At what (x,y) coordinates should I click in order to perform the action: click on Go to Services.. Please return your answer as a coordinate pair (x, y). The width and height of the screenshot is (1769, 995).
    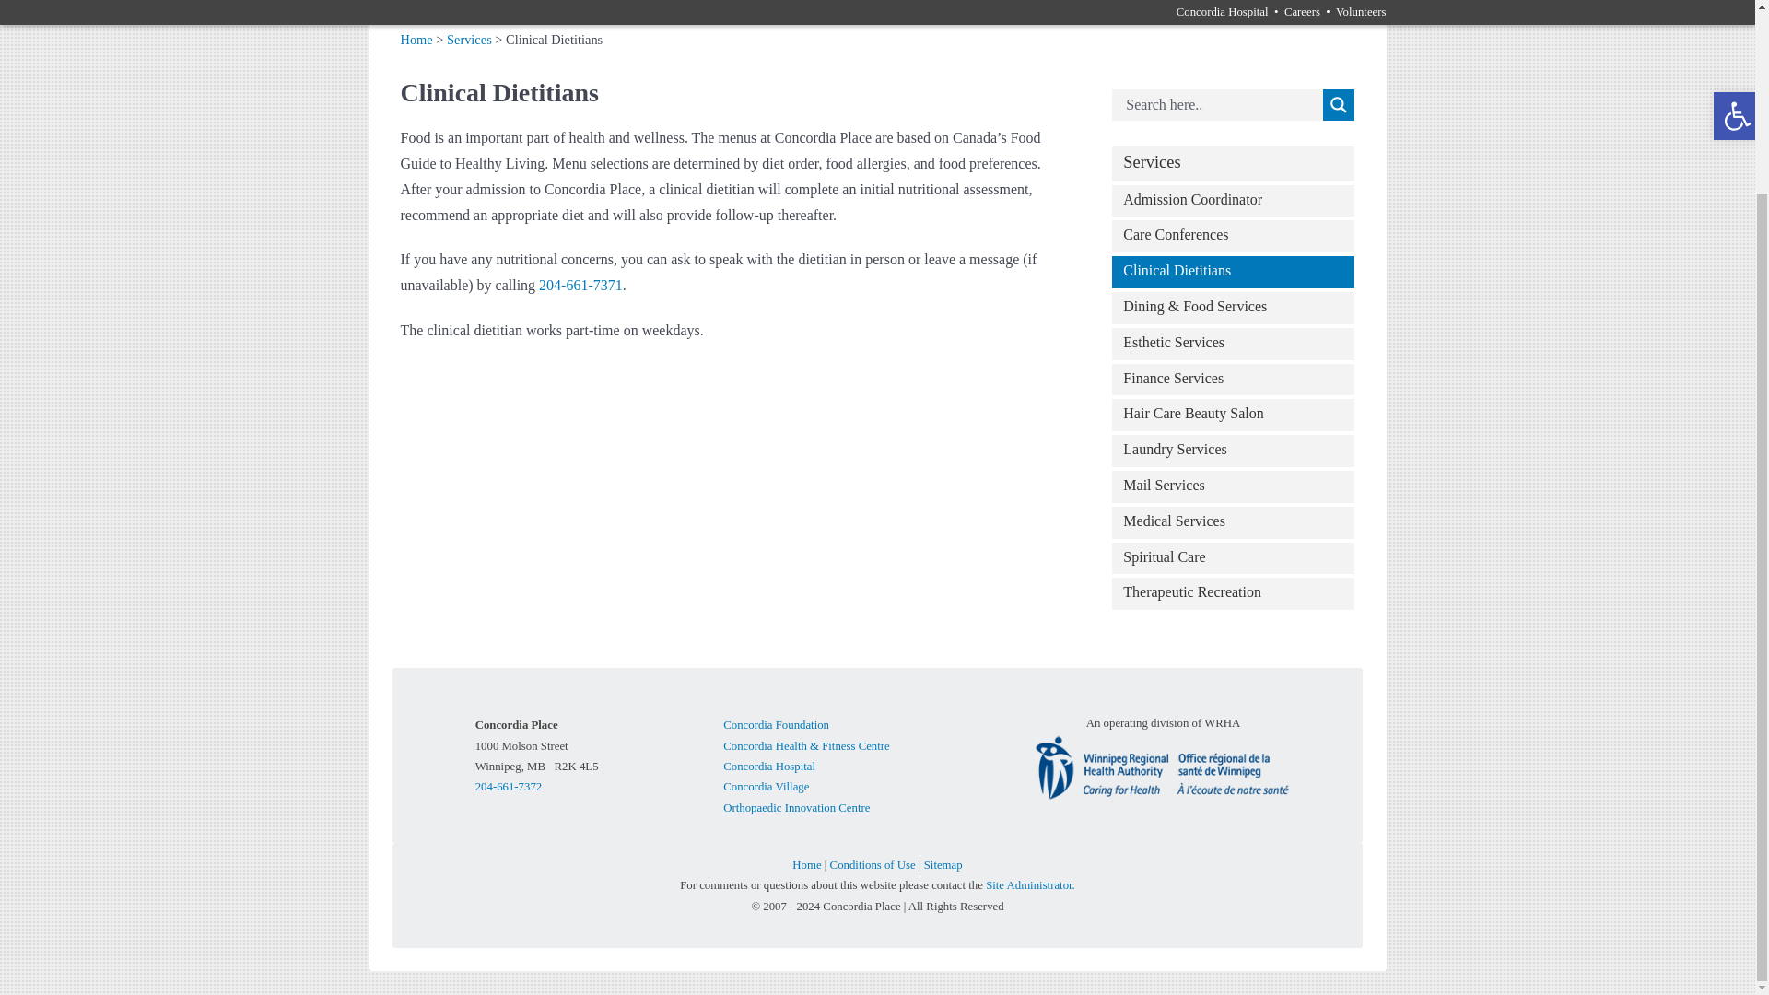
    Looking at the image, I should click on (469, 39).